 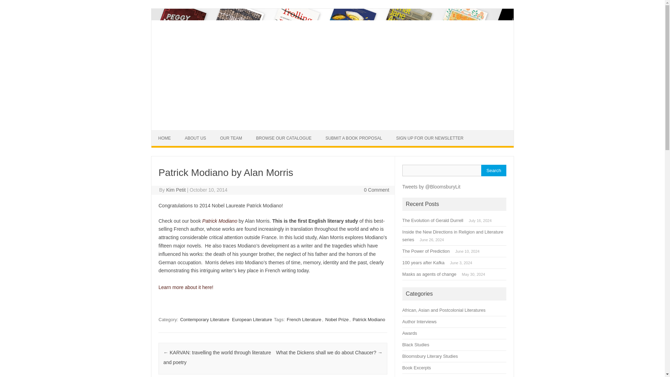 I want to click on BROWSE OUR CATALOGUE, so click(x=284, y=138).